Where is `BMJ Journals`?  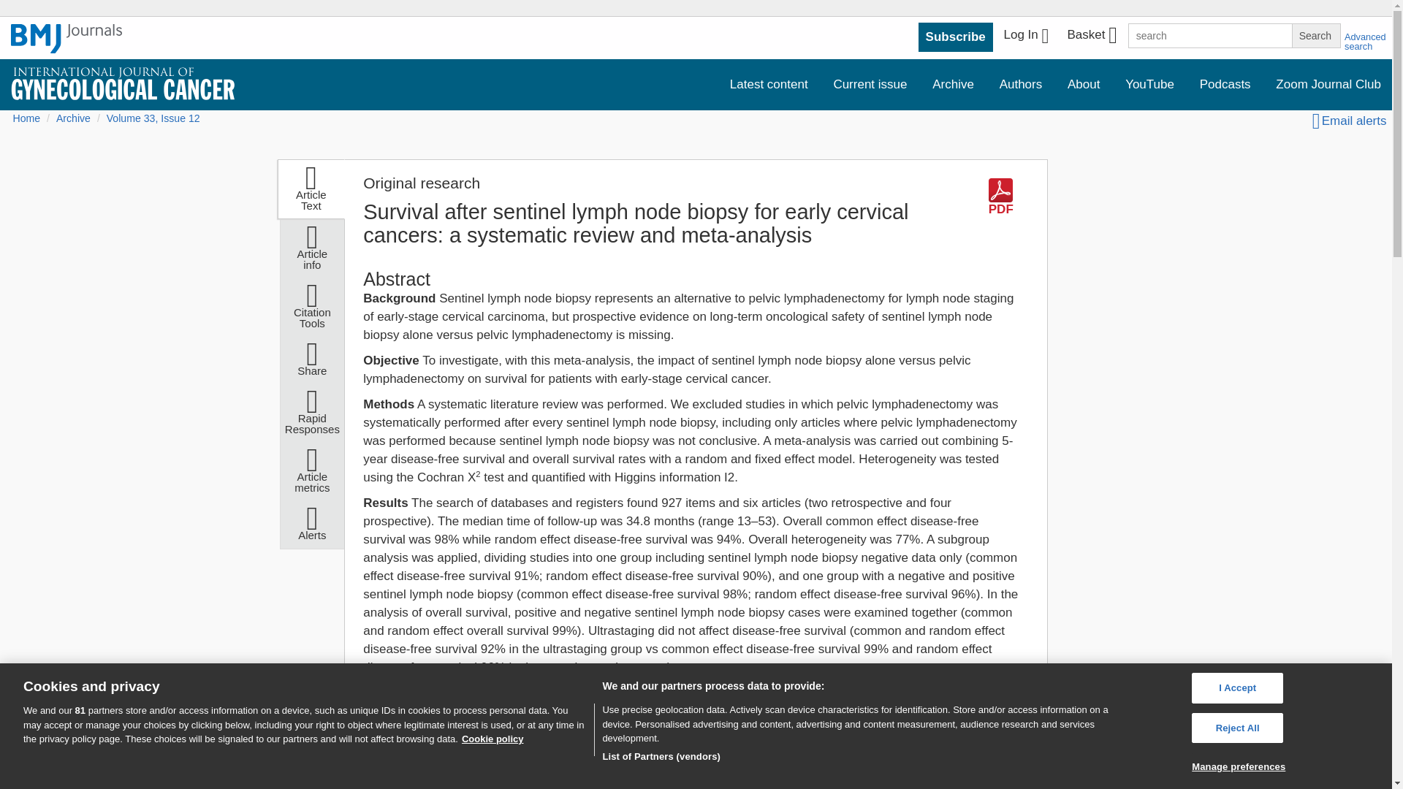
BMJ Journals is located at coordinates (66, 46).